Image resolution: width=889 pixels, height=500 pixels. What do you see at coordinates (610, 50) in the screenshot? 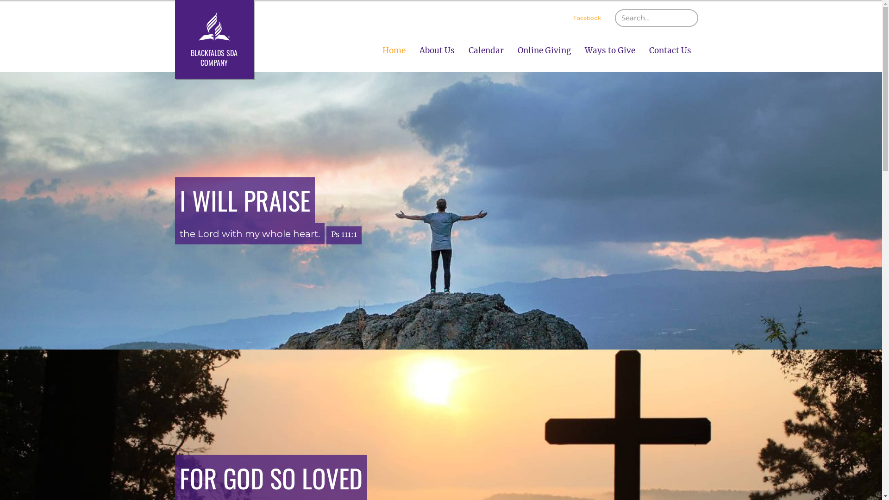
I see `Ways to Give` at bounding box center [610, 50].